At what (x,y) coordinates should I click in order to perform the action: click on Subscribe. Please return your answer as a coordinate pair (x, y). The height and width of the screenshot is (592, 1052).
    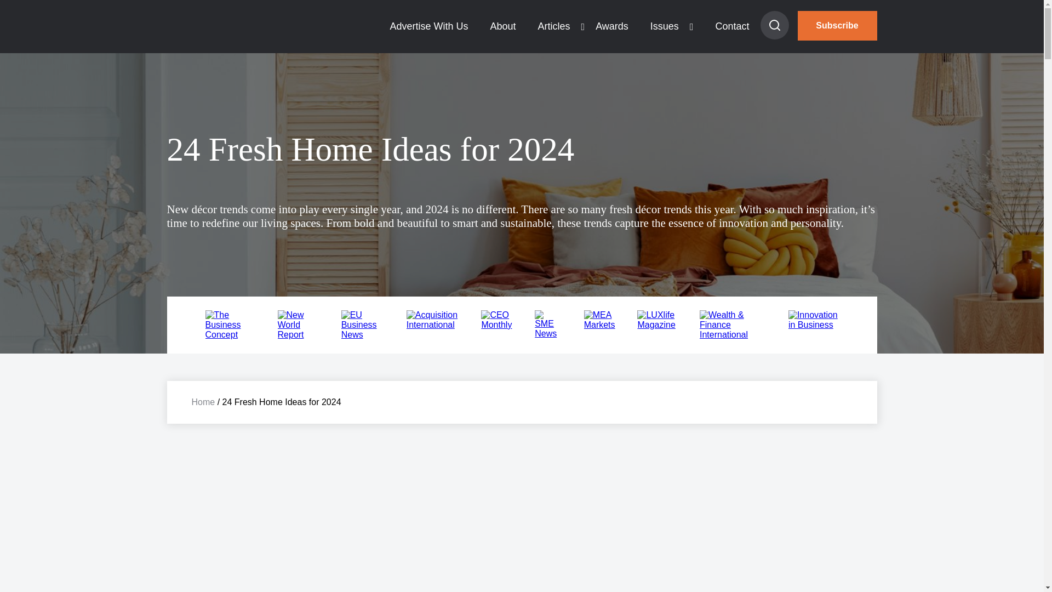
    Looking at the image, I should click on (837, 26).